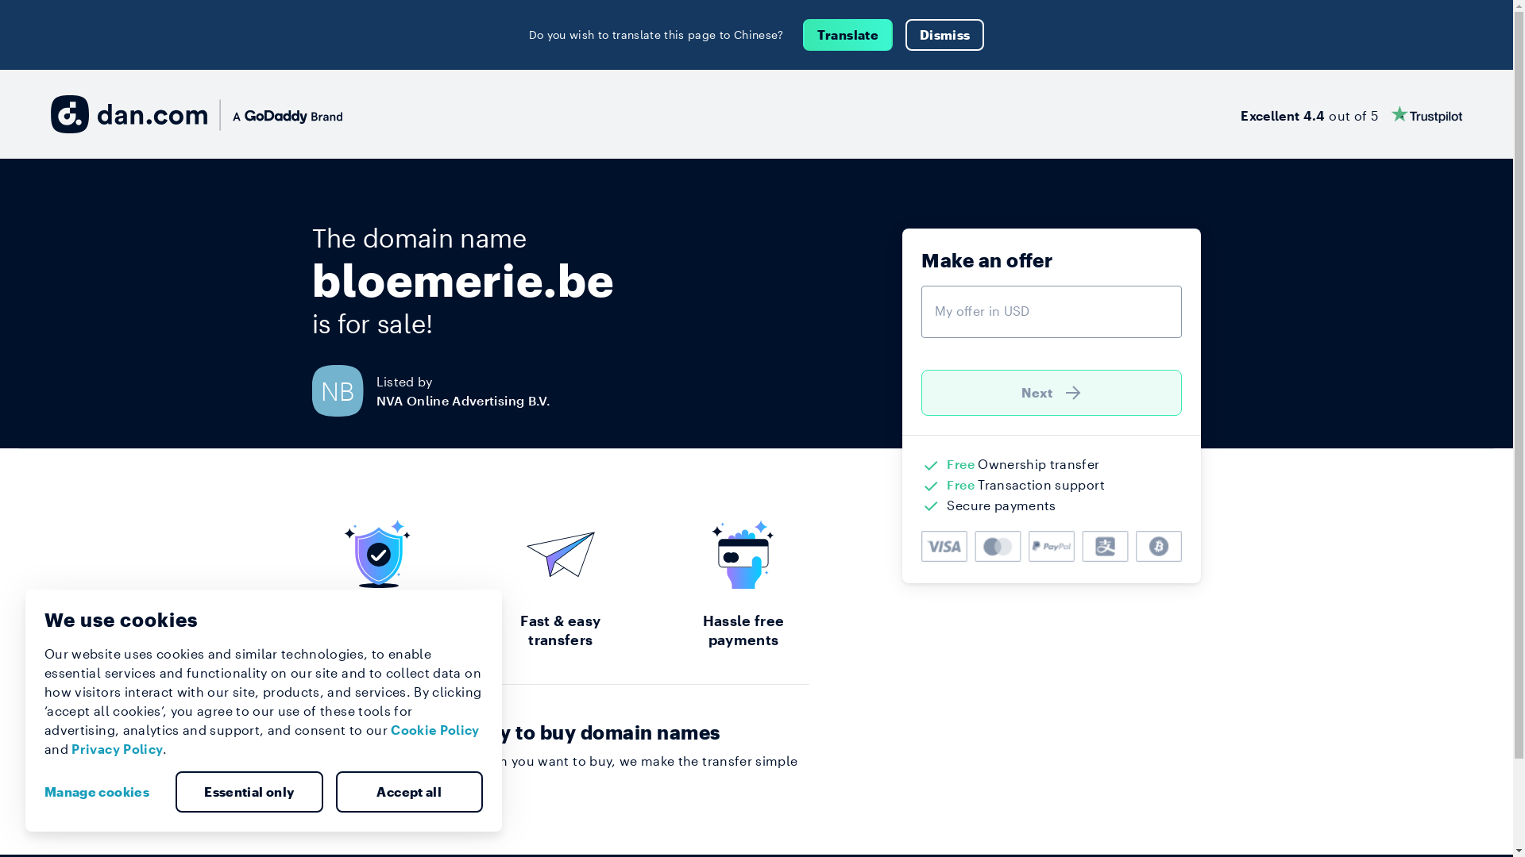 The image size is (1525, 857). What do you see at coordinates (1052, 393) in the screenshot?
I see `Next
)` at bounding box center [1052, 393].